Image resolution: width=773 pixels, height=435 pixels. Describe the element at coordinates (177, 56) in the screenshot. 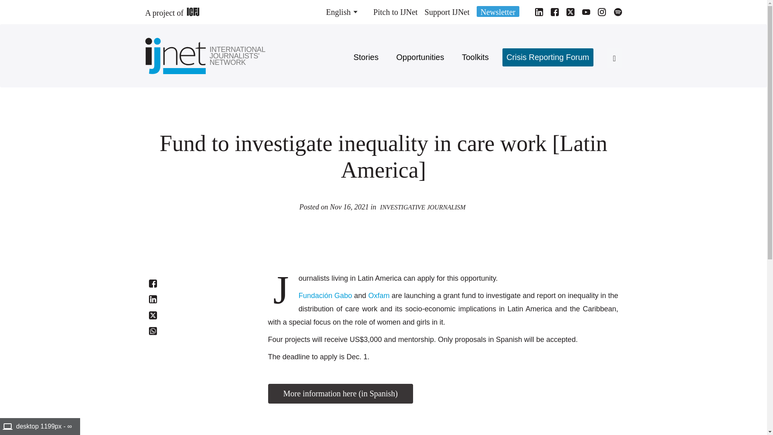

I see `Home` at that location.